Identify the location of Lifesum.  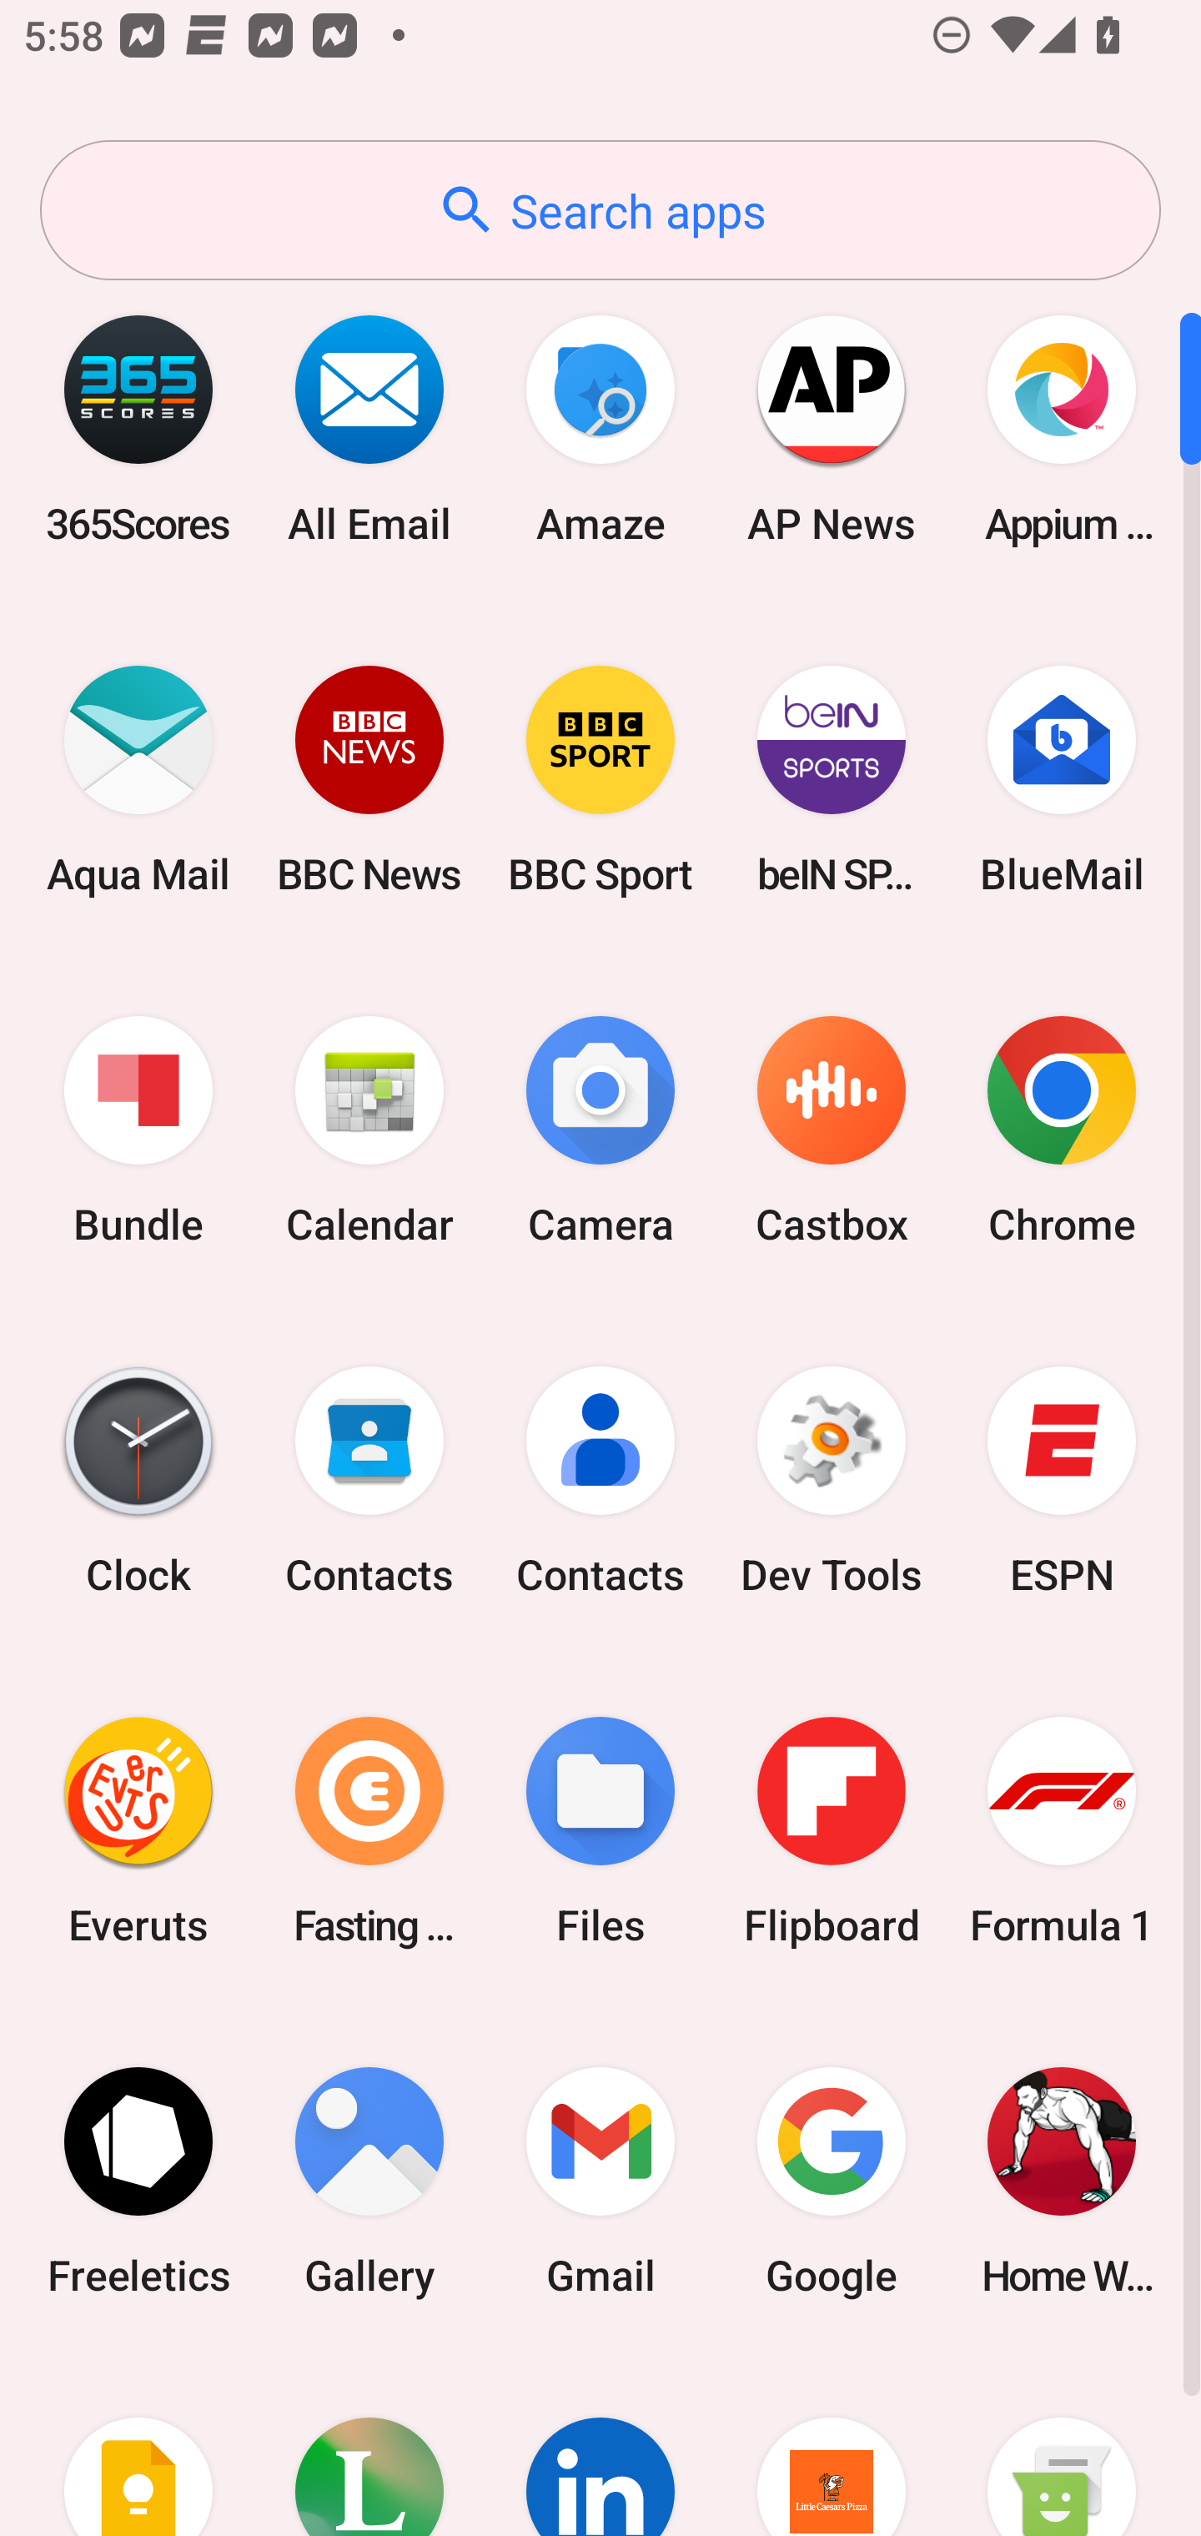
(369, 2446).